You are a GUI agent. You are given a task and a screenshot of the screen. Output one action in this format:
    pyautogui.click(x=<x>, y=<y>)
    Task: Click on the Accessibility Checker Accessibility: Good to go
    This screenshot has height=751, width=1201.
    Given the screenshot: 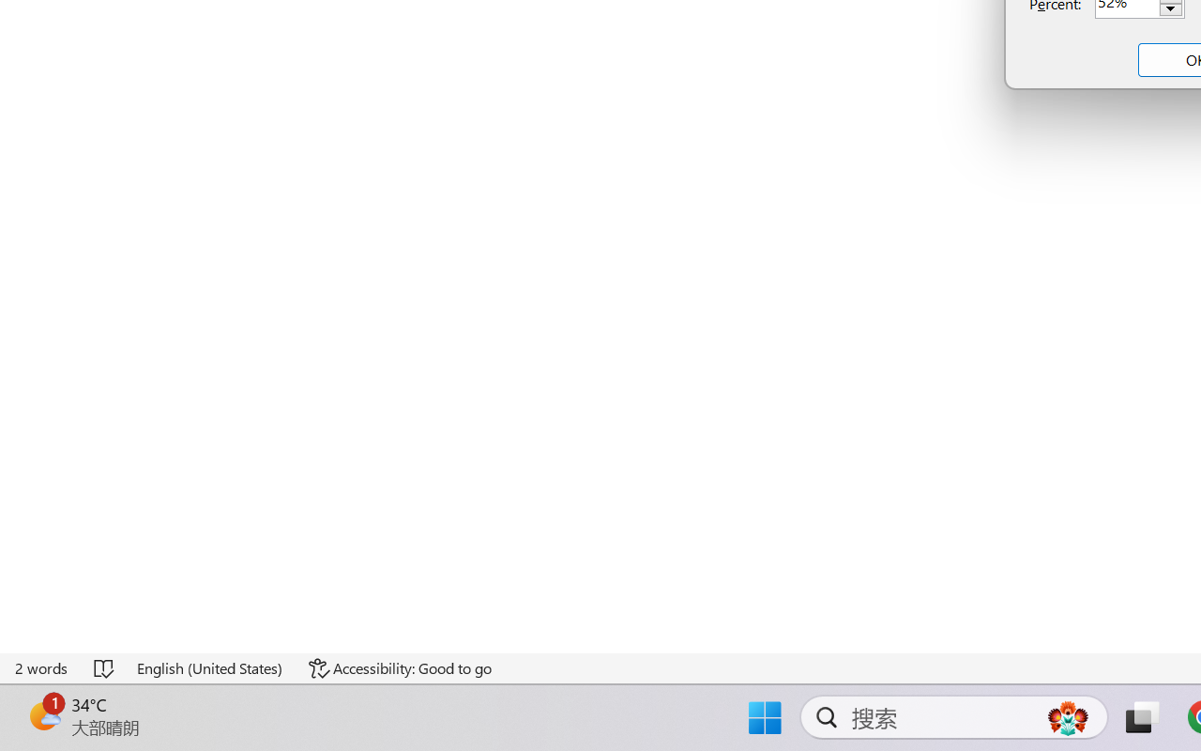 What is the action you would take?
    pyautogui.click(x=400, y=668)
    